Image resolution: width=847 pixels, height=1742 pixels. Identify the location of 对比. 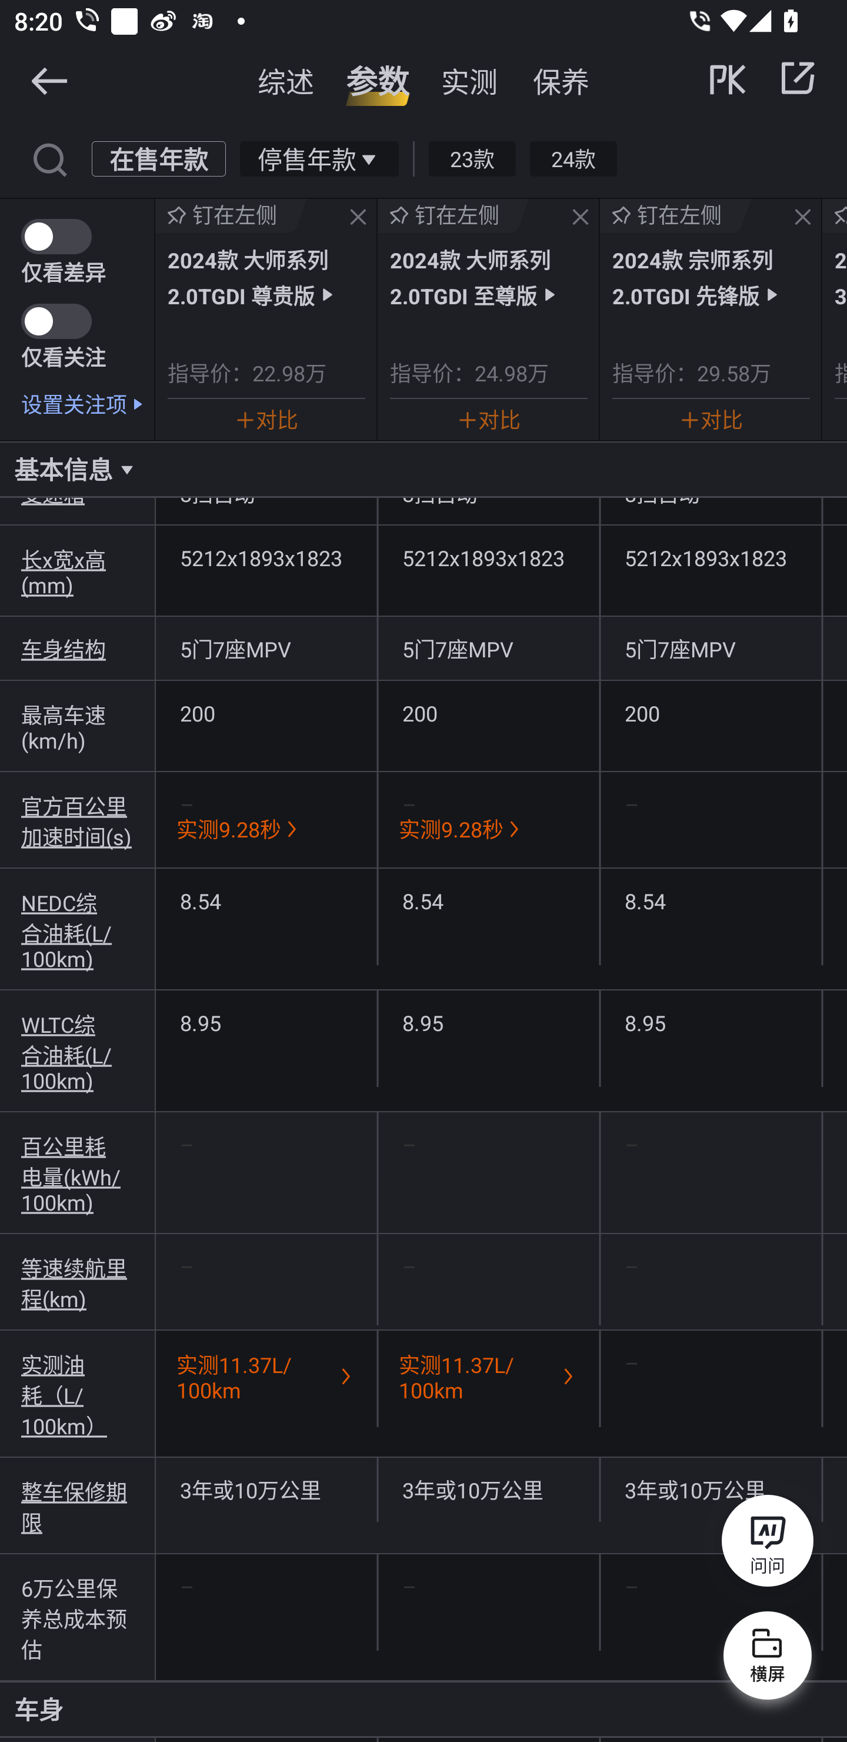
(489, 419).